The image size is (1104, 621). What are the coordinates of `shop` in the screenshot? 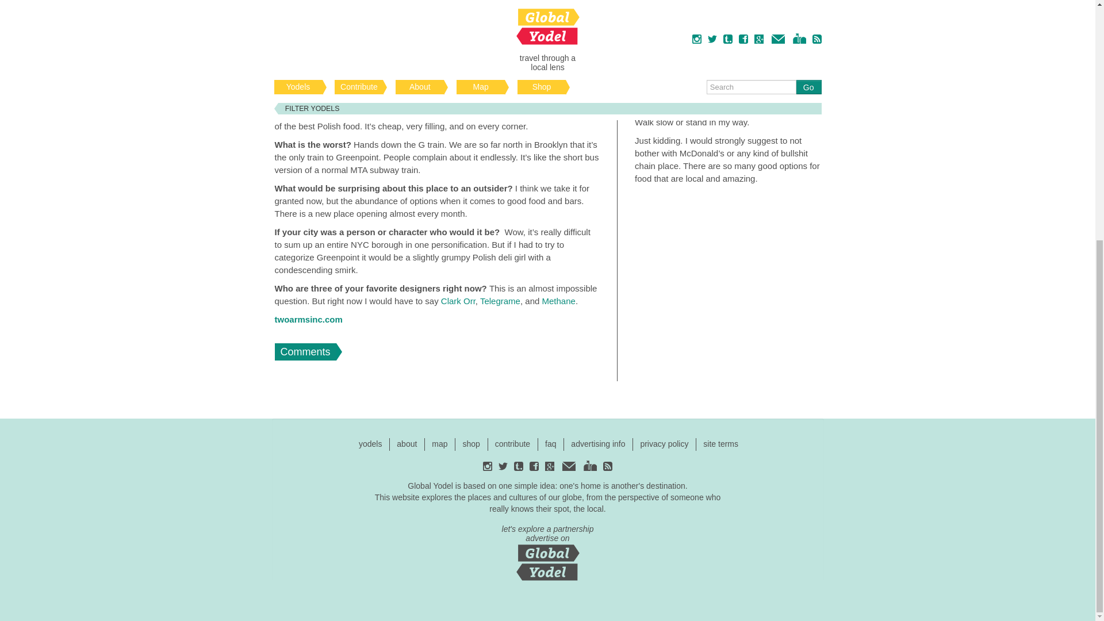 It's located at (470, 443).